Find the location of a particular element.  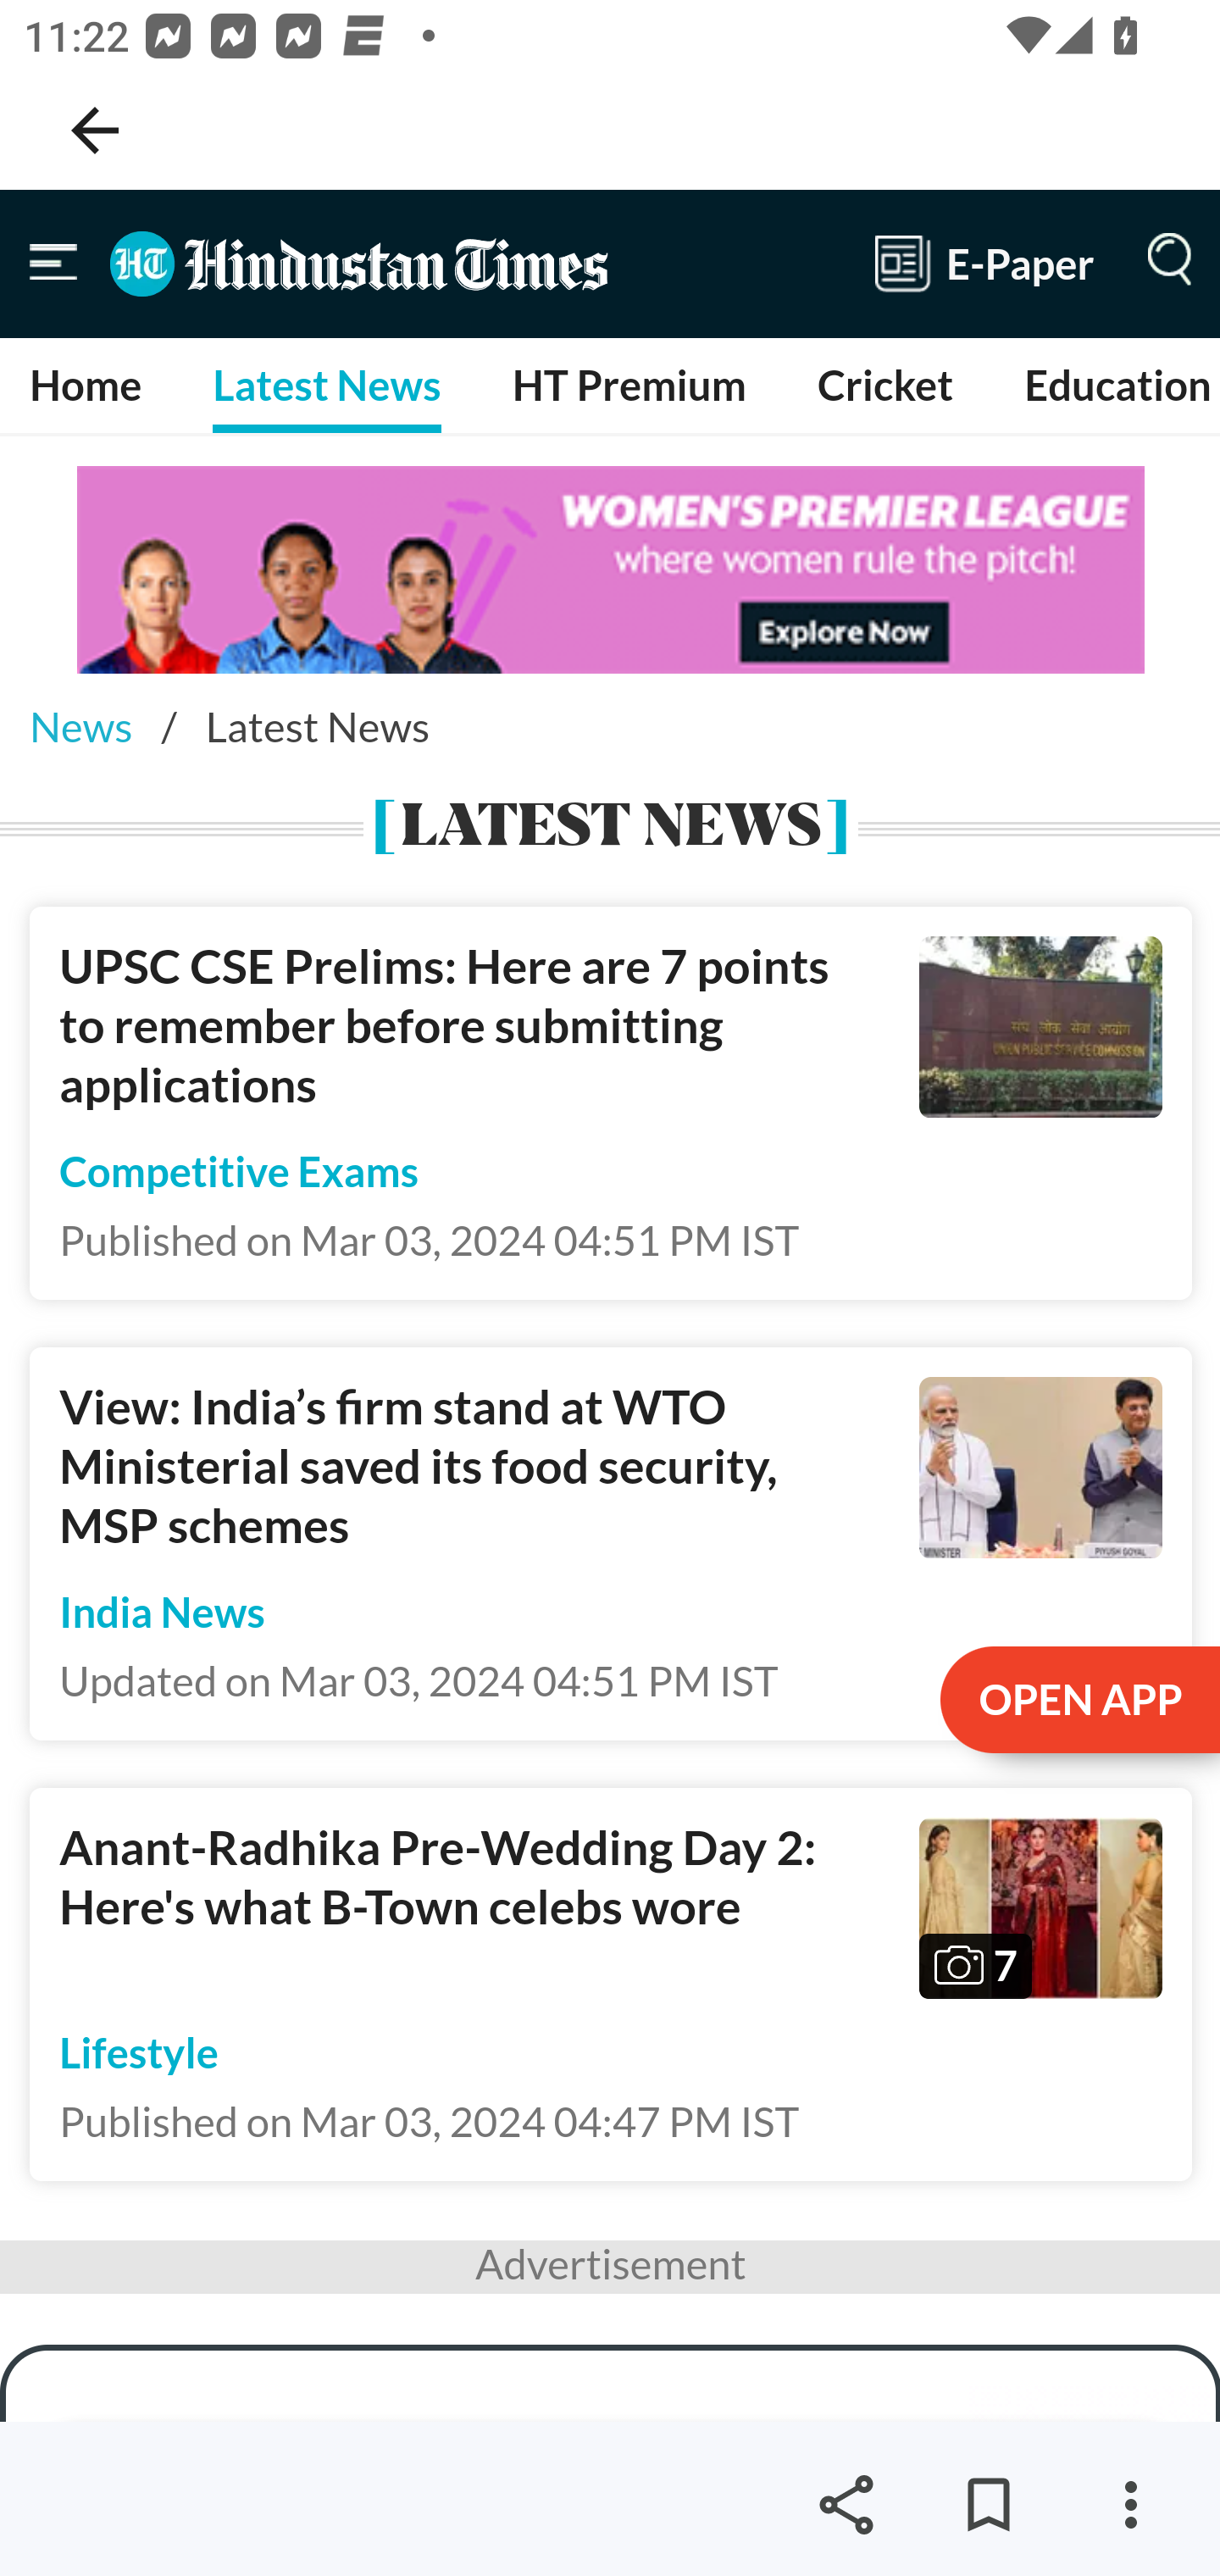

Home is located at coordinates (86, 385).